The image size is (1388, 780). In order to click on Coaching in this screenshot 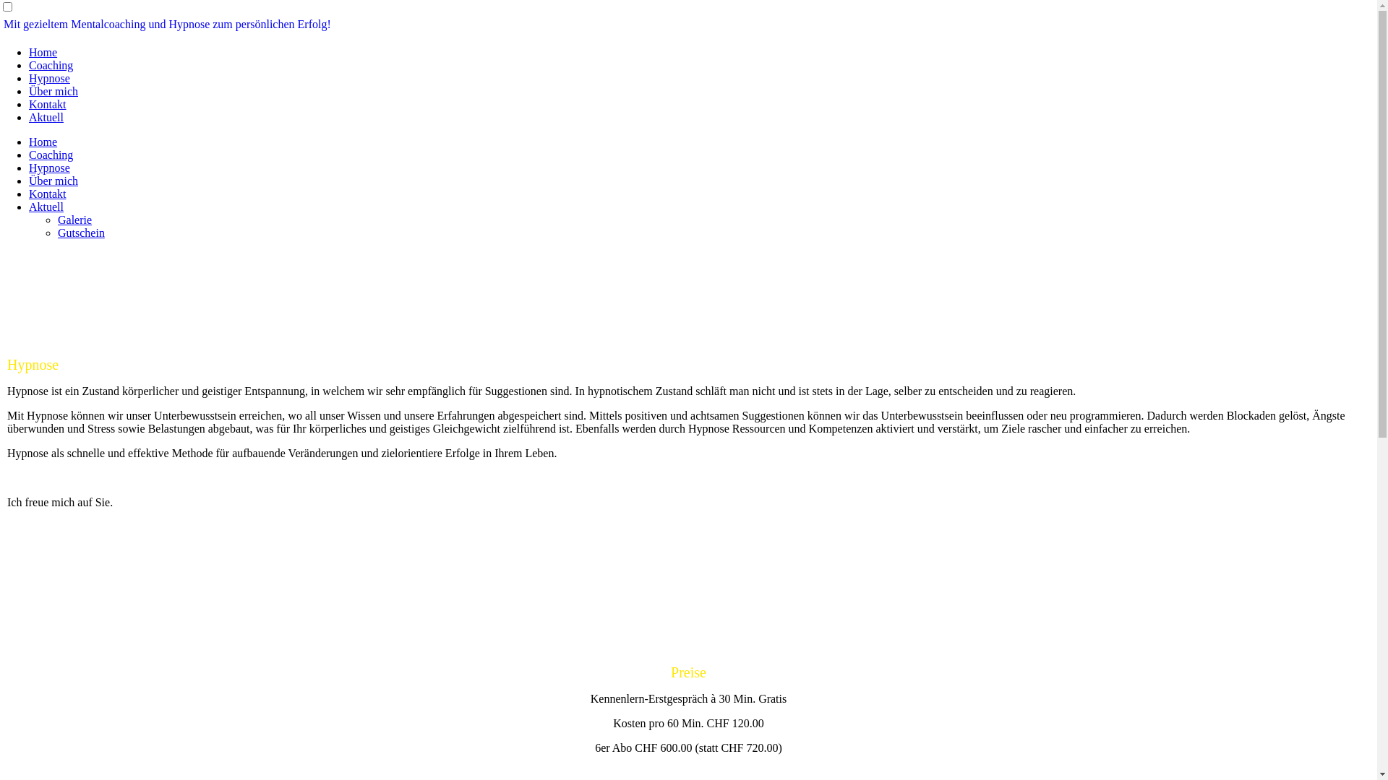, I will do `click(51, 65)`.